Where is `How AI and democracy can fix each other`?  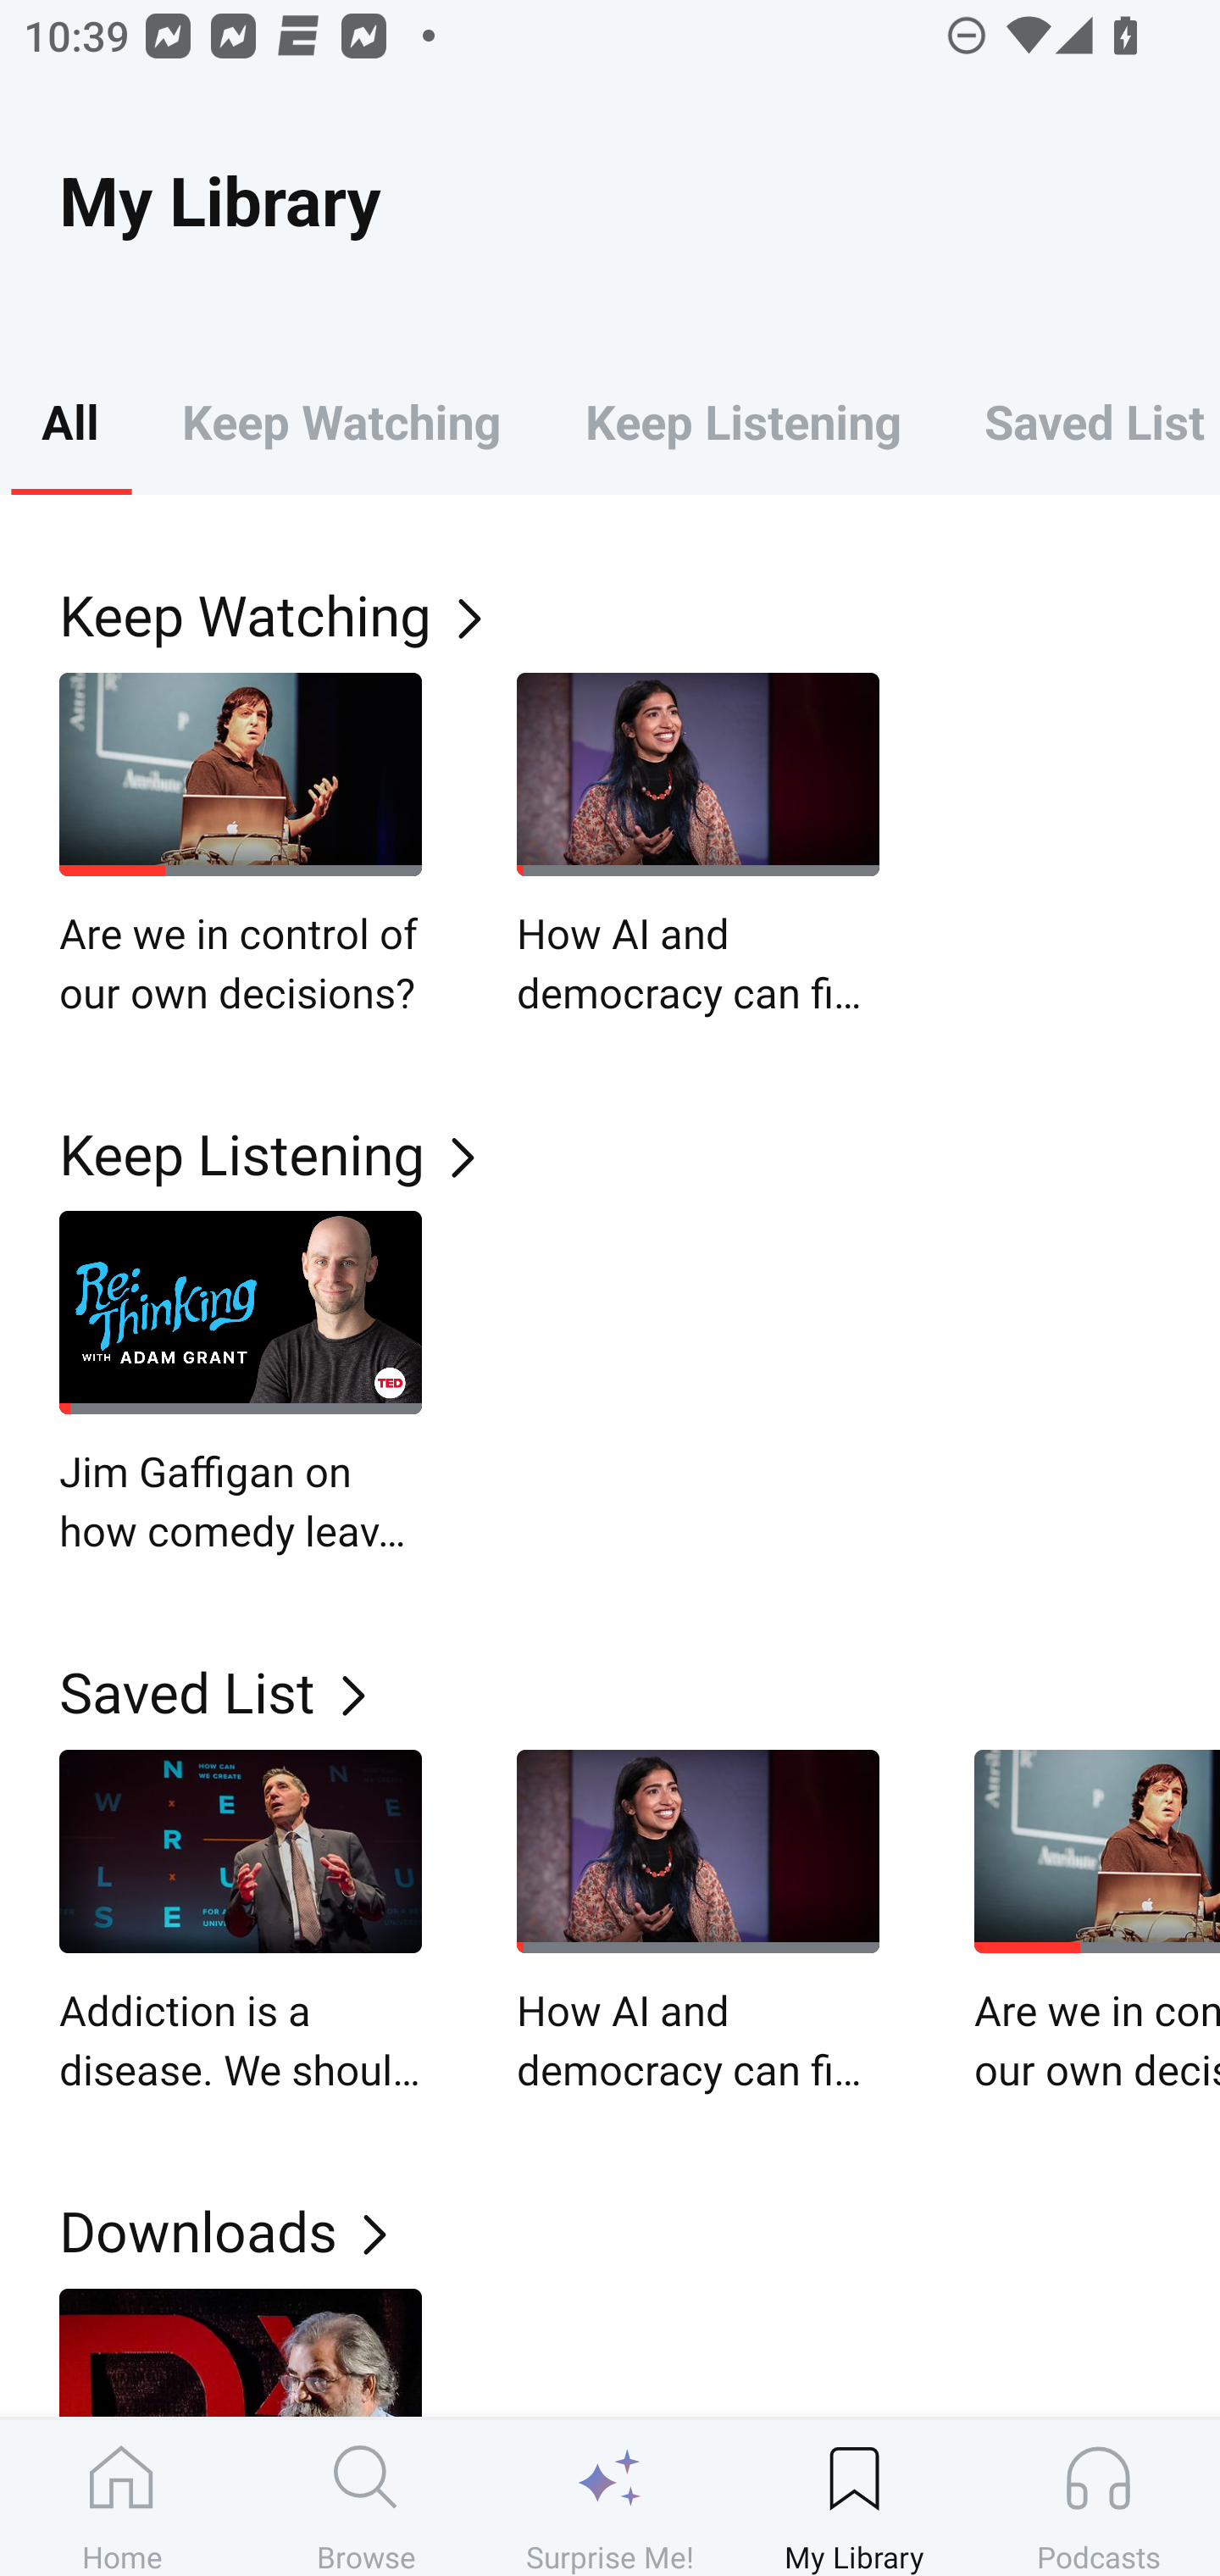
How AI and democracy can fix each other is located at coordinates (698, 1923).